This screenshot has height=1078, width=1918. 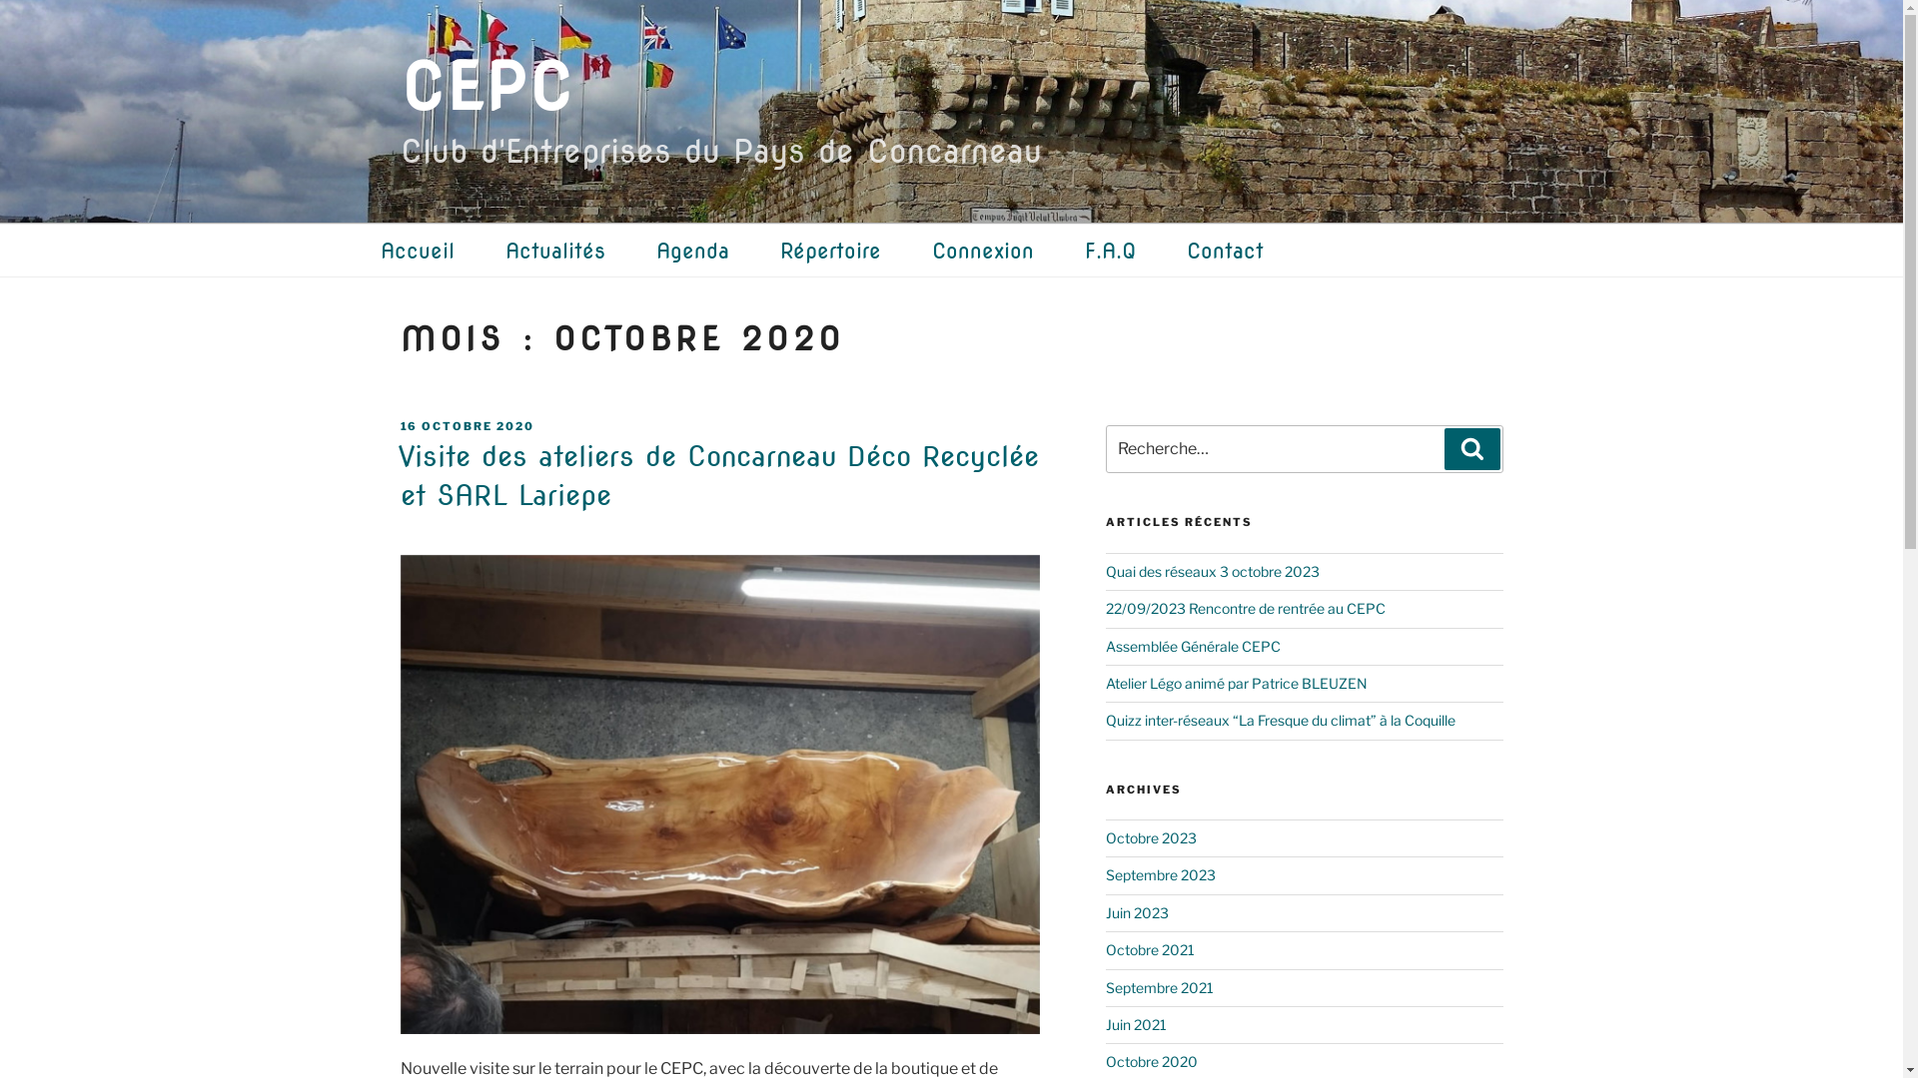 I want to click on Contact, so click(x=1249, y=252).